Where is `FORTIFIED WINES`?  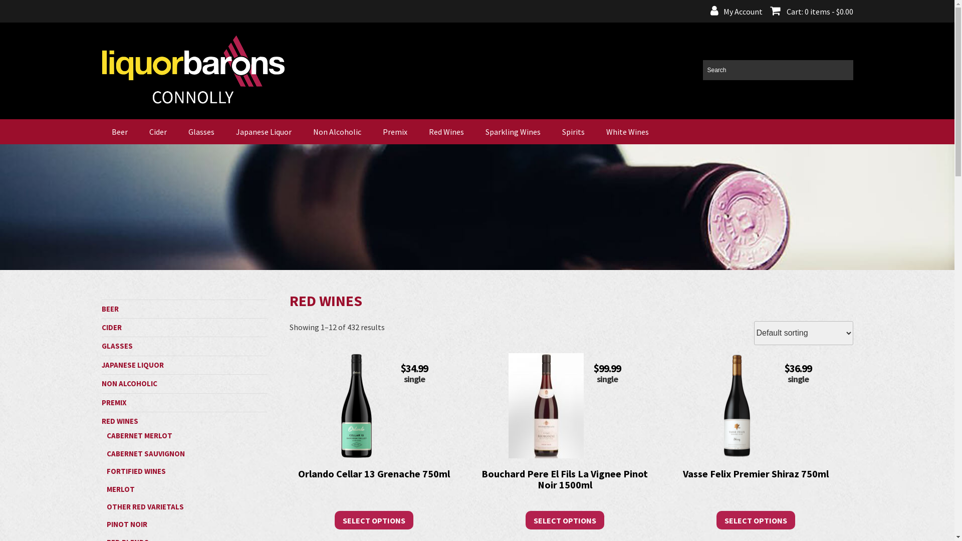
FORTIFIED WINES is located at coordinates (136, 471).